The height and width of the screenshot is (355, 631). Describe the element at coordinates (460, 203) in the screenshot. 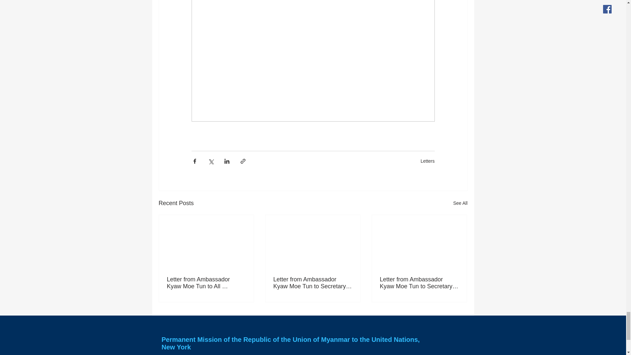

I see `See All` at that location.